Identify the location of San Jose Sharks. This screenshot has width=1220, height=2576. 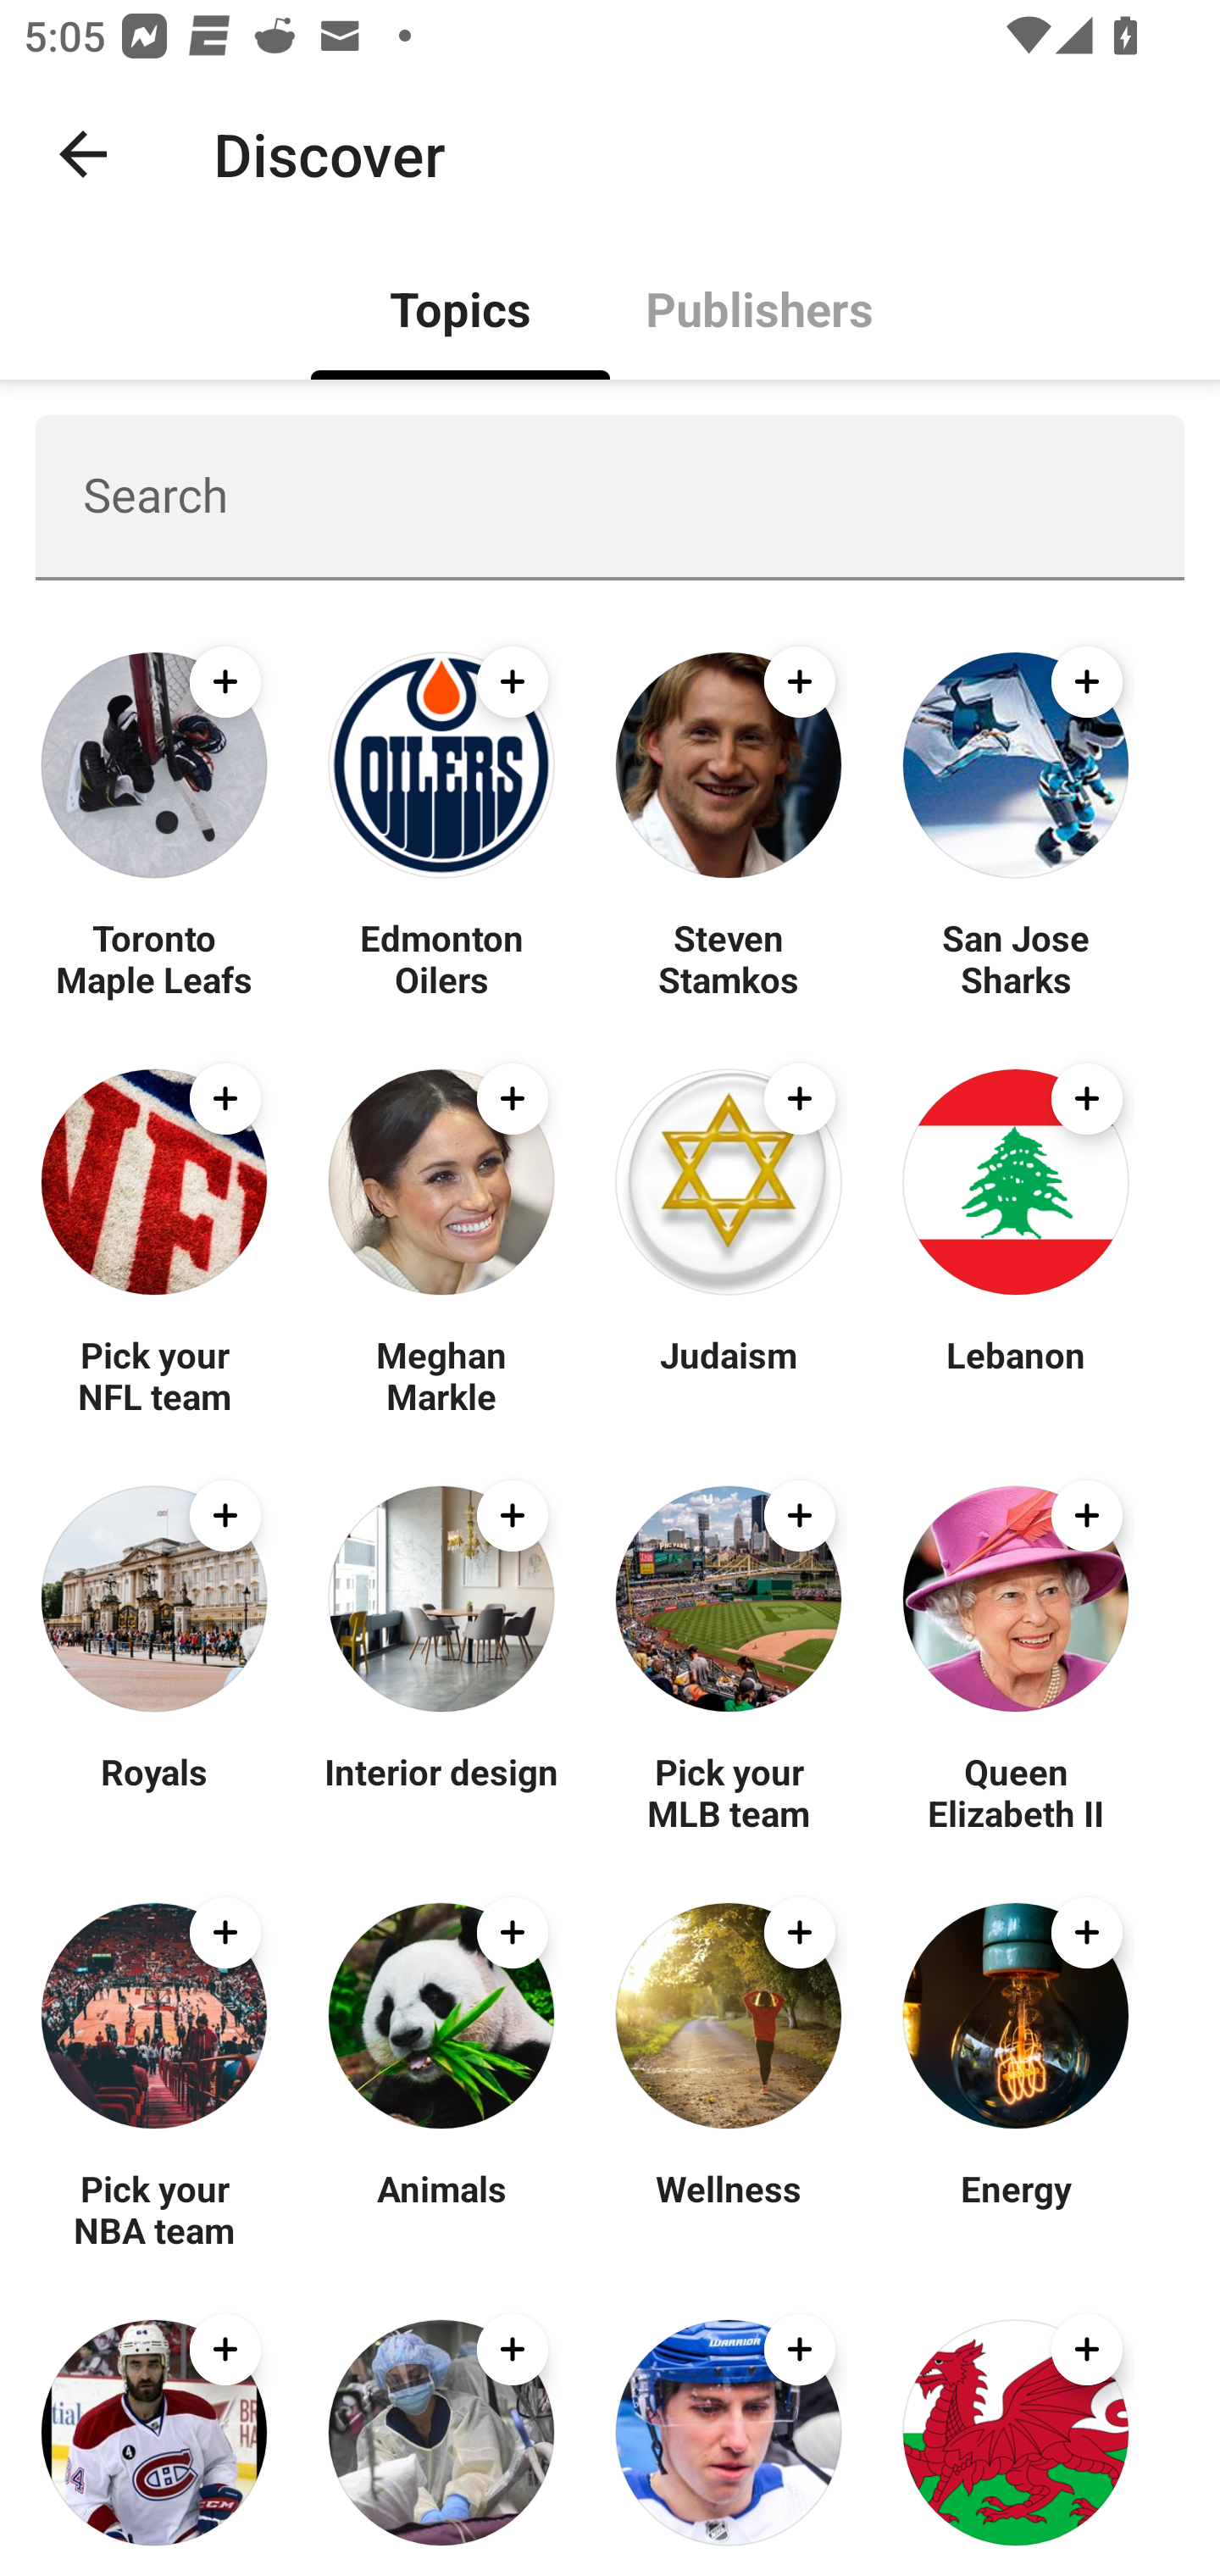
(1015, 958).